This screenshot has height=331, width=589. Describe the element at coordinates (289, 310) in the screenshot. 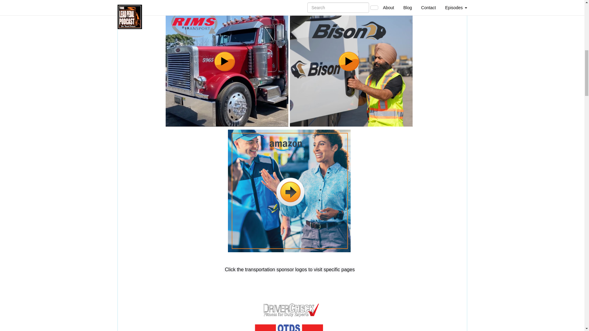

I see `DriverCheck` at that location.